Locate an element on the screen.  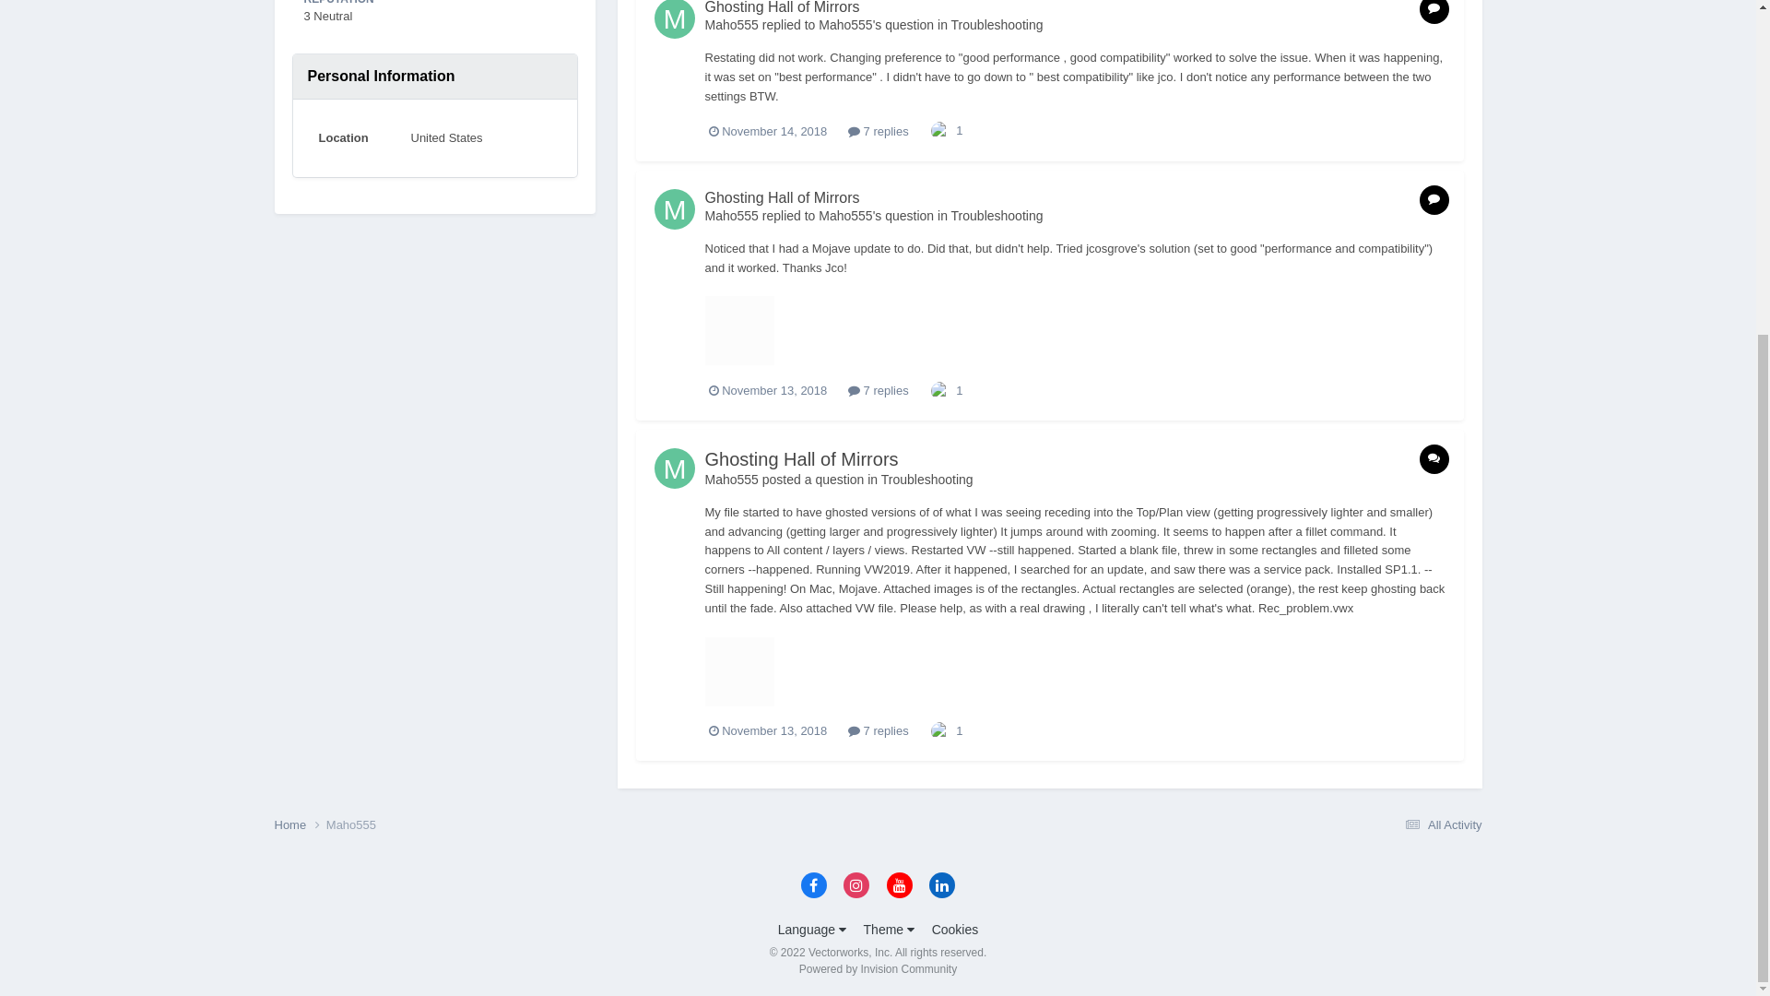
Go to Maho555's profile is located at coordinates (844, 215).